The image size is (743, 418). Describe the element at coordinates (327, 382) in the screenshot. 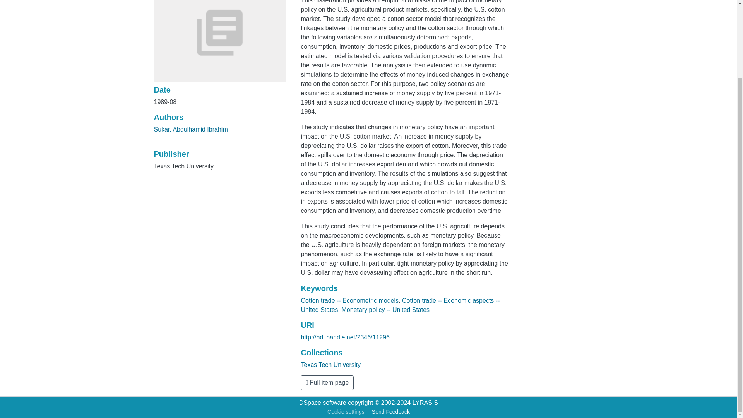

I see `Full item page` at that location.